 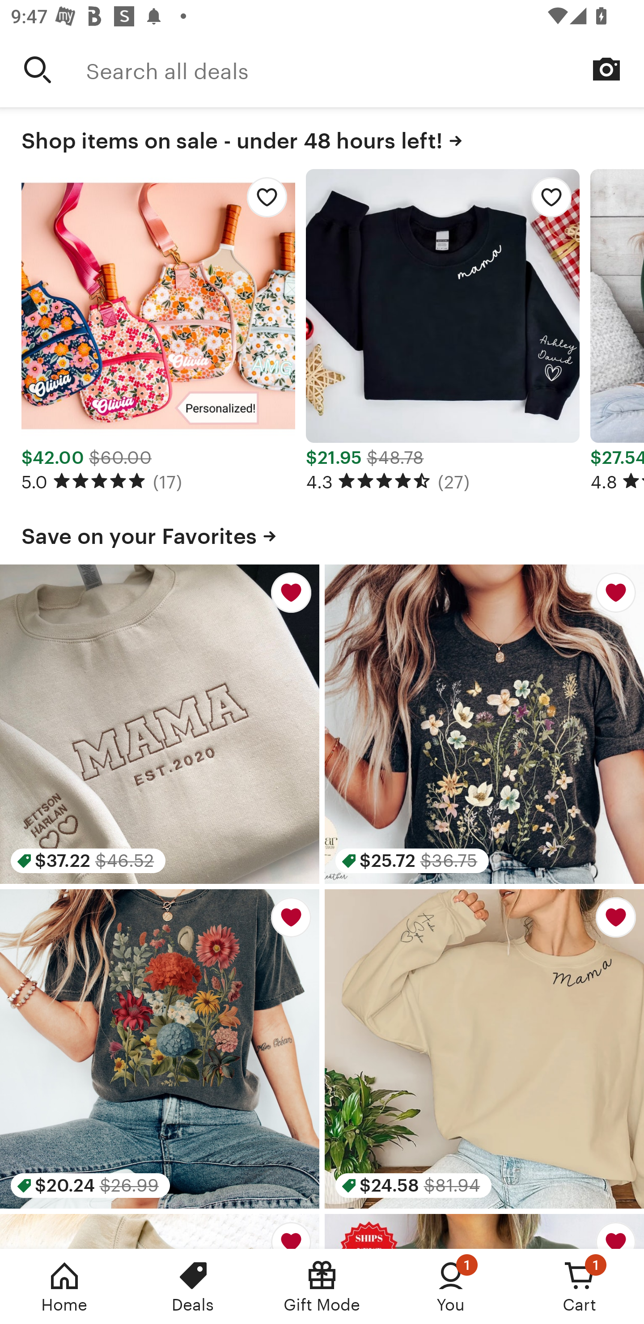 What do you see at coordinates (606, 69) in the screenshot?
I see `Search by image` at bounding box center [606, 69].